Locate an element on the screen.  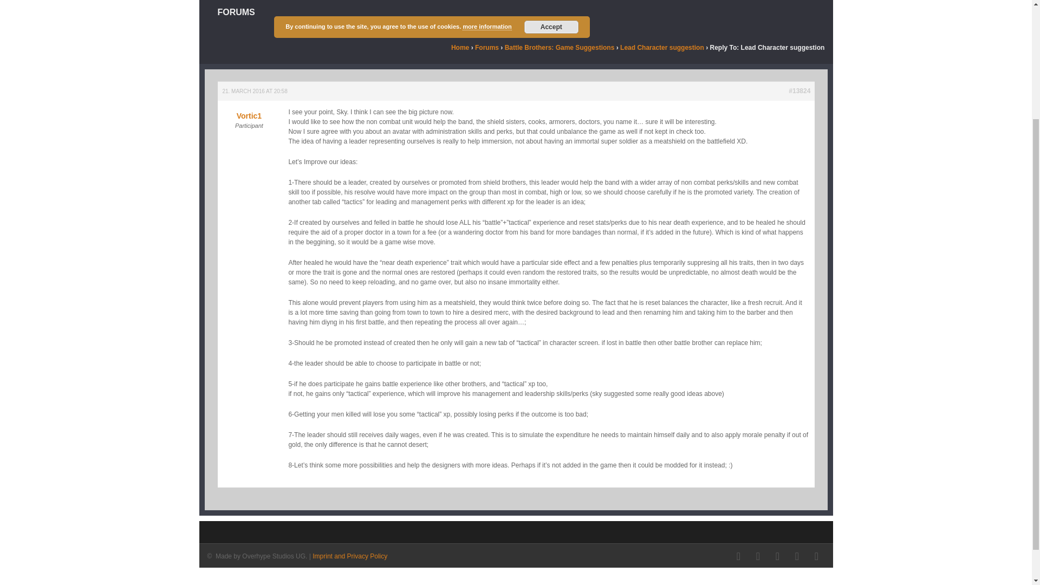
Forums is located at coordinates (487, 48).